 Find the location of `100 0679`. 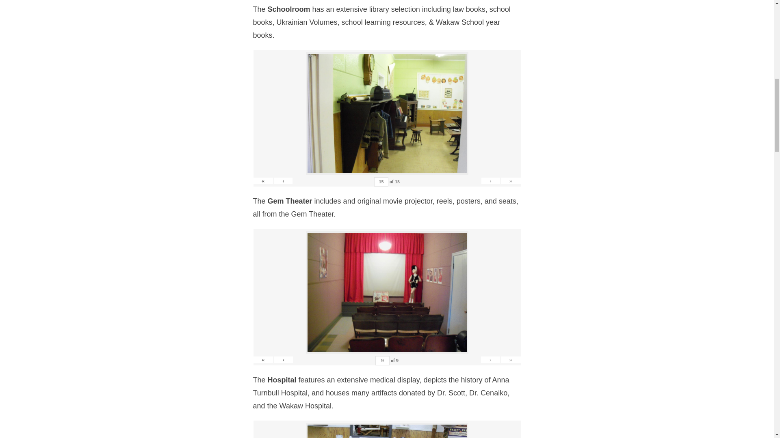

100 0679 is located at coordinates (387, 292).